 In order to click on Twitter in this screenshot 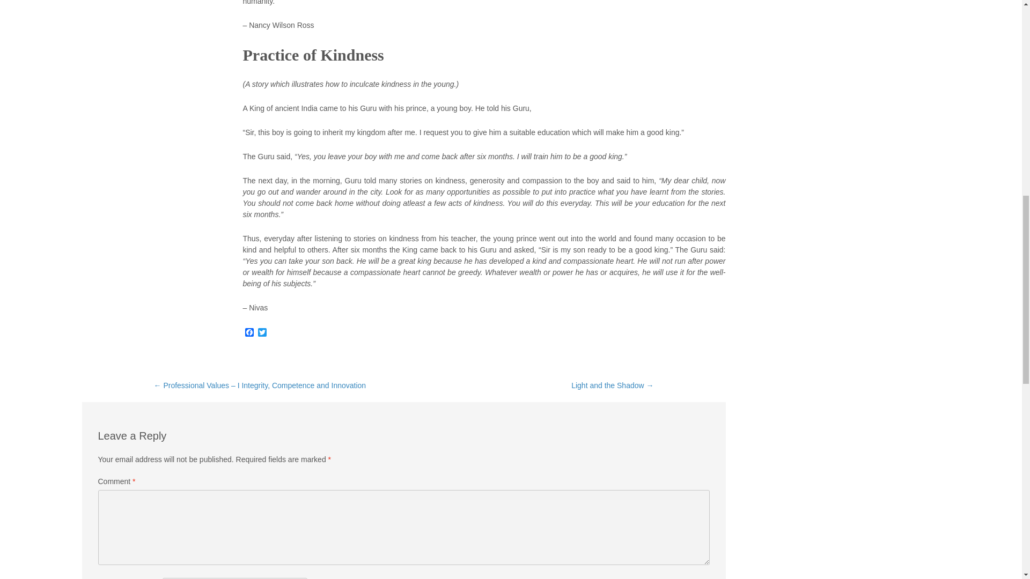, I will do `click(262, 334)`.